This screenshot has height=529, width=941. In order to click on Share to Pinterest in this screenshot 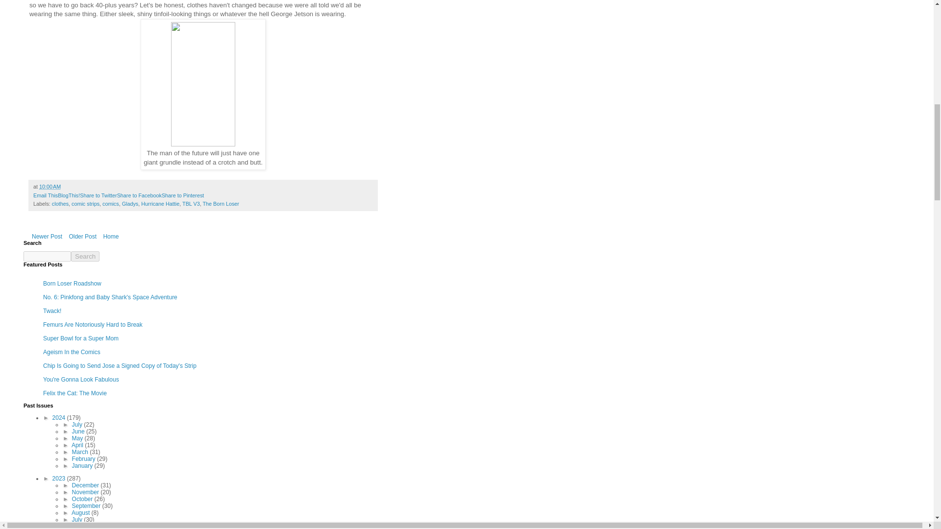, I will do `click(183, 195)`.